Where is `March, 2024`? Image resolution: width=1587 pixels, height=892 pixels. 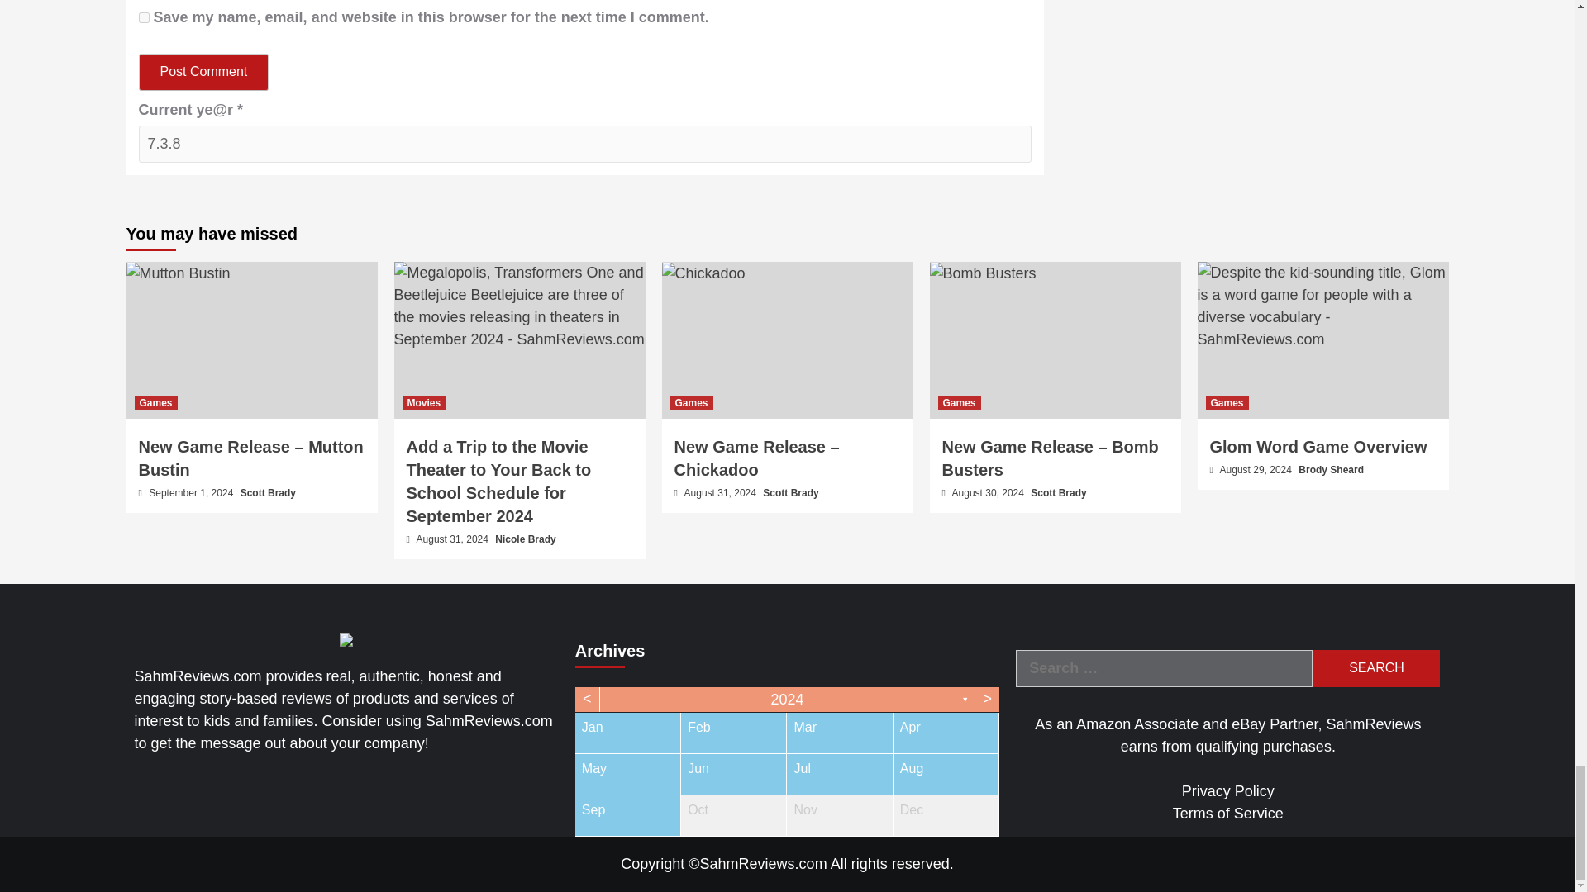
March, 2024 is located at coordinates (840, 732).